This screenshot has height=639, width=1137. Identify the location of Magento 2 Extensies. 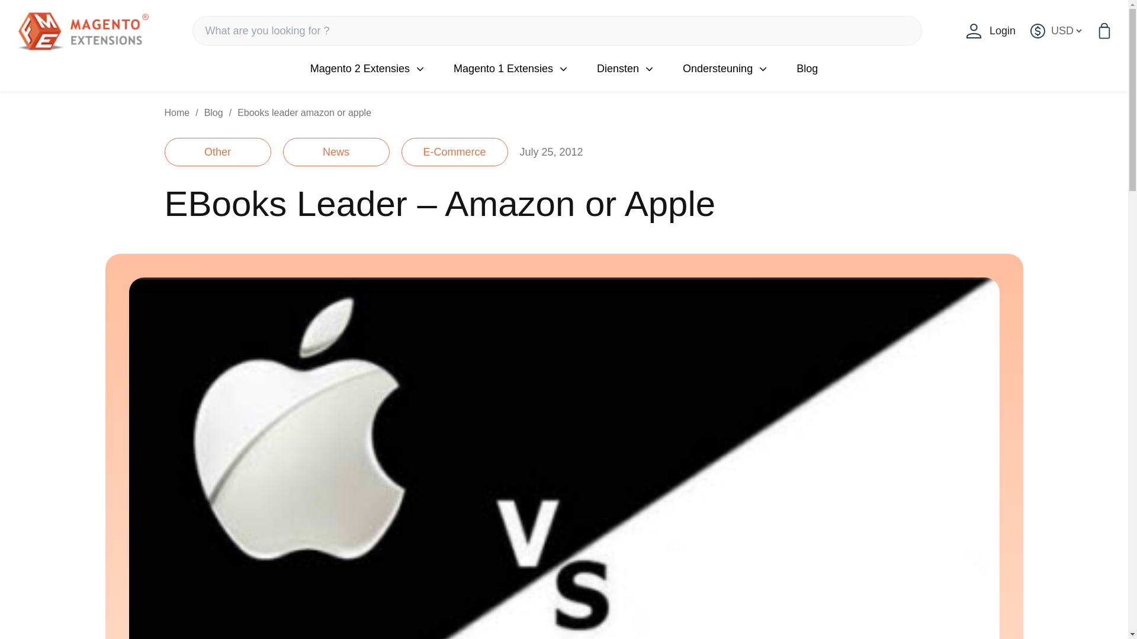
(360, 68).